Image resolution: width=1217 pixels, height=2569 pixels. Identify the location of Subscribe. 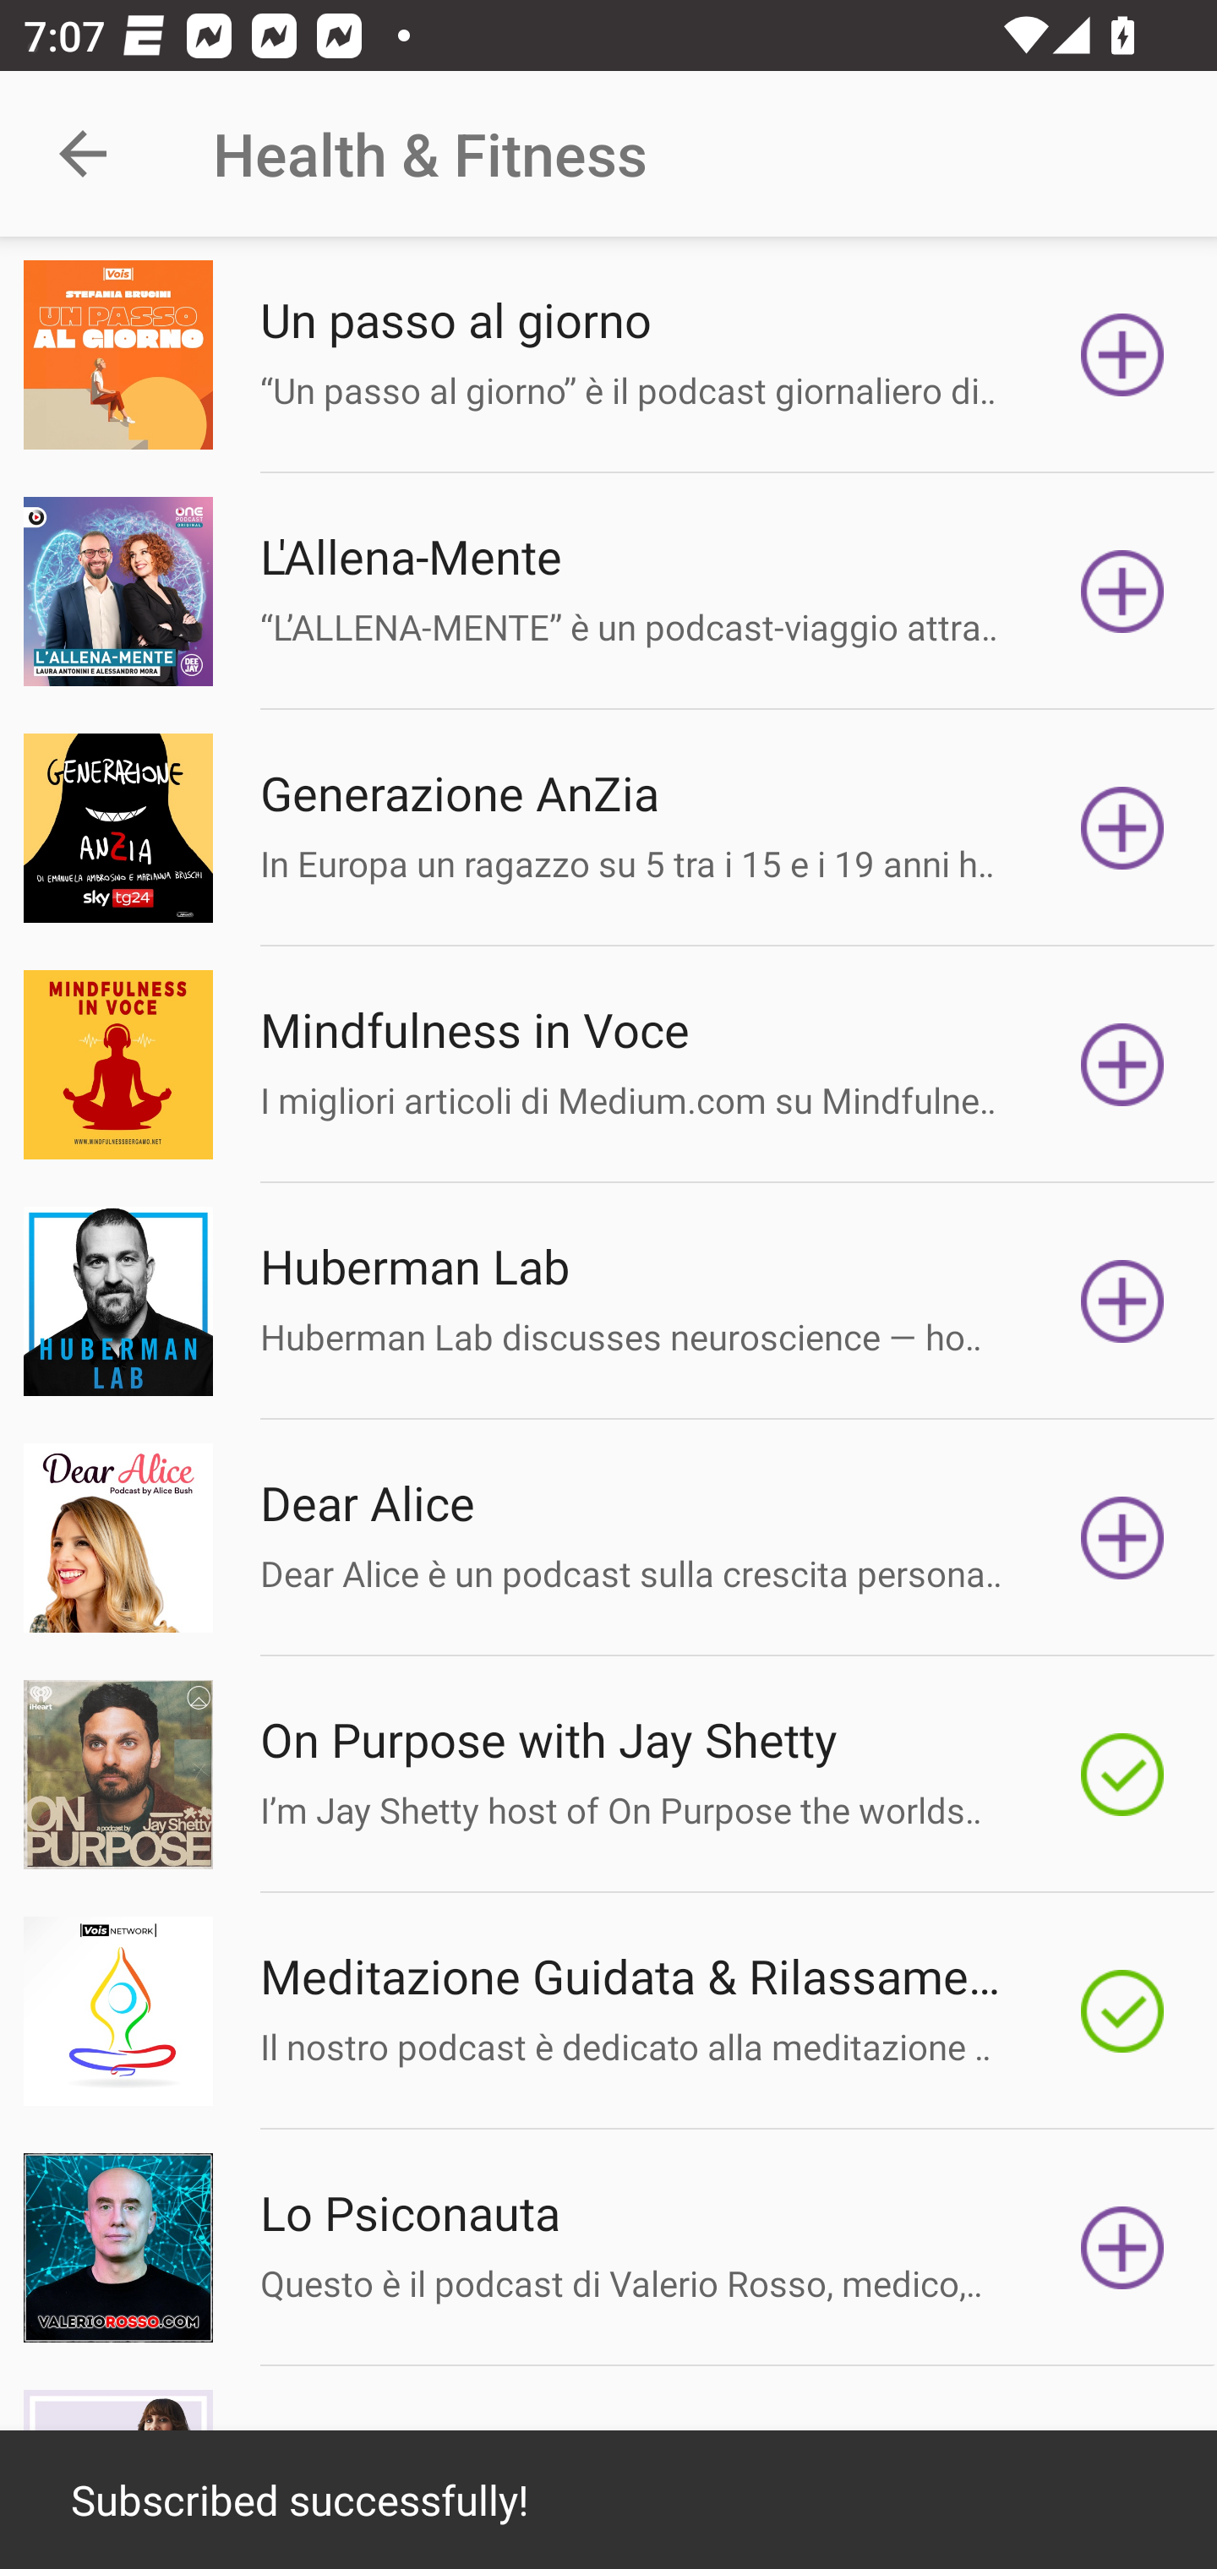
(1122, 355).